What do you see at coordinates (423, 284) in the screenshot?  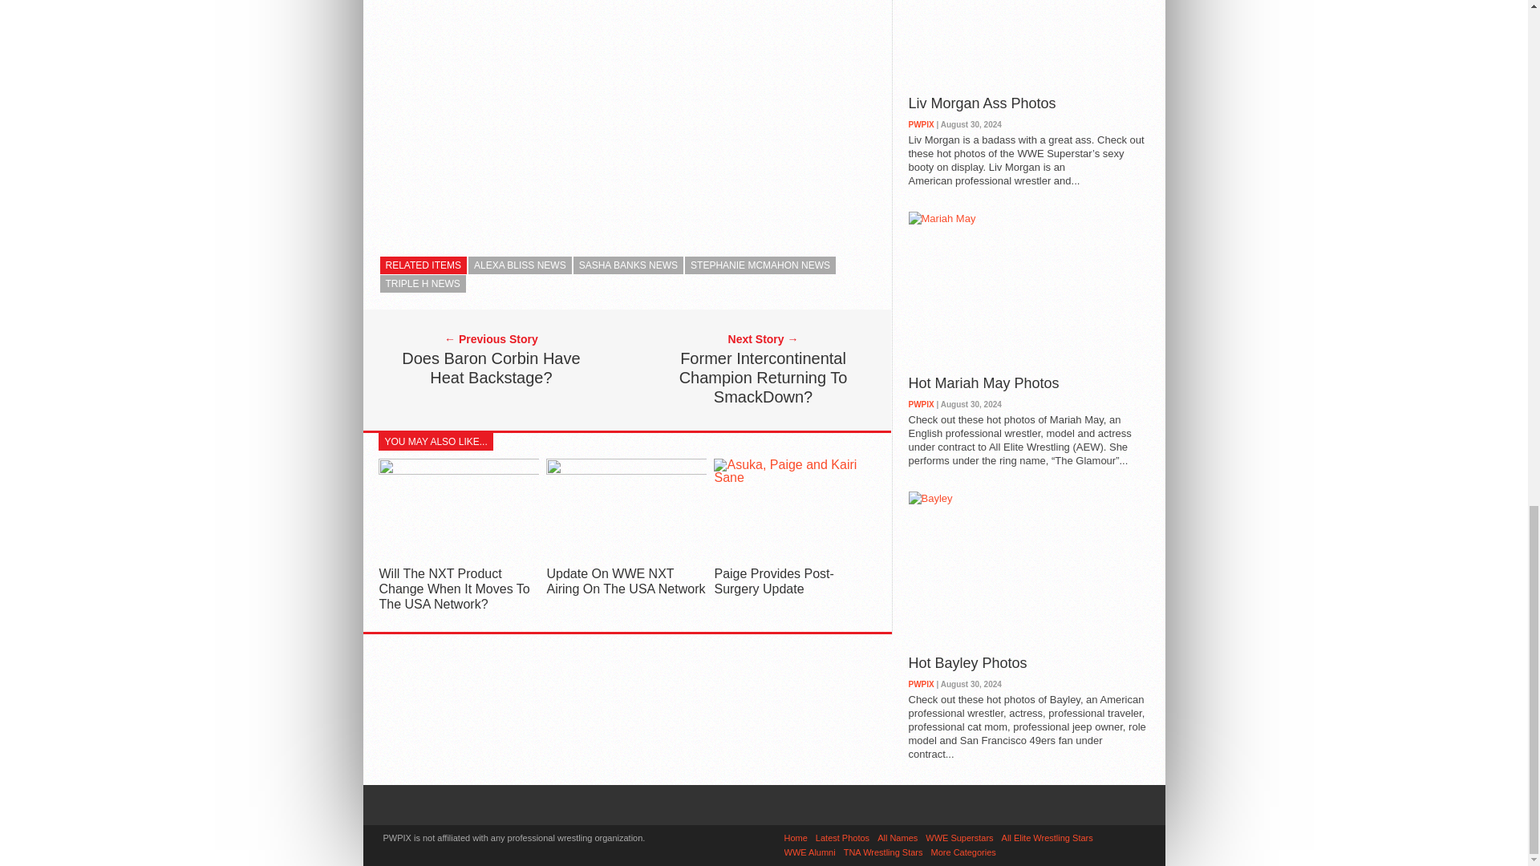 I see `TRIPLE H NEWS` at bounding box center [423, 284].